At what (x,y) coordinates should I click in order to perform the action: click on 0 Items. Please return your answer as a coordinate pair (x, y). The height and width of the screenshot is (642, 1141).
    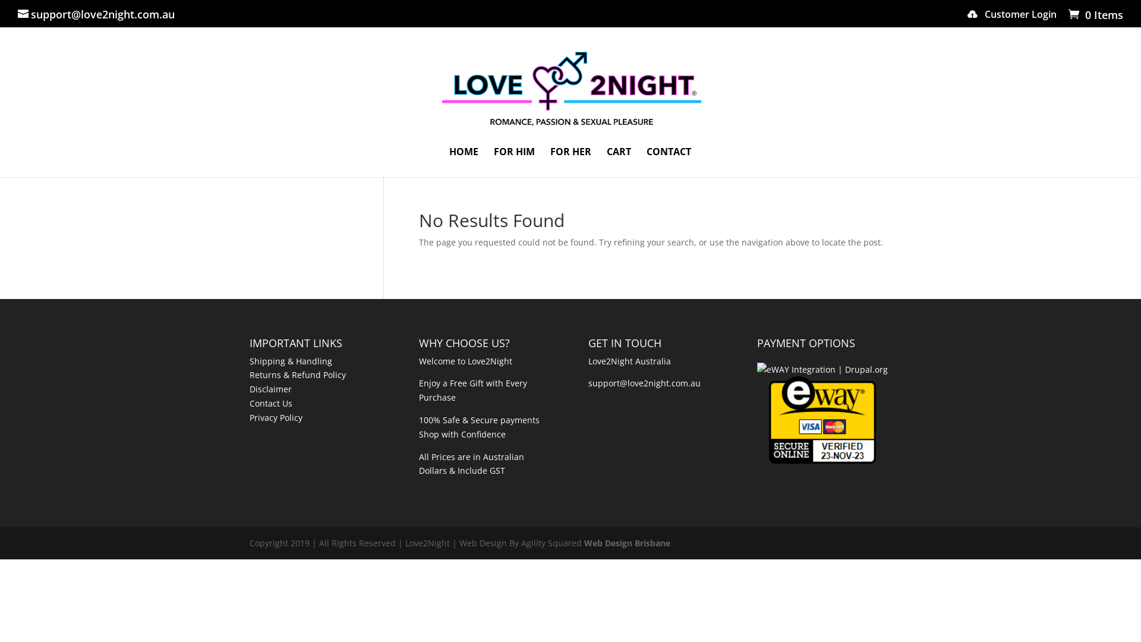
    Looking at the image, I should click on (1095, 15).